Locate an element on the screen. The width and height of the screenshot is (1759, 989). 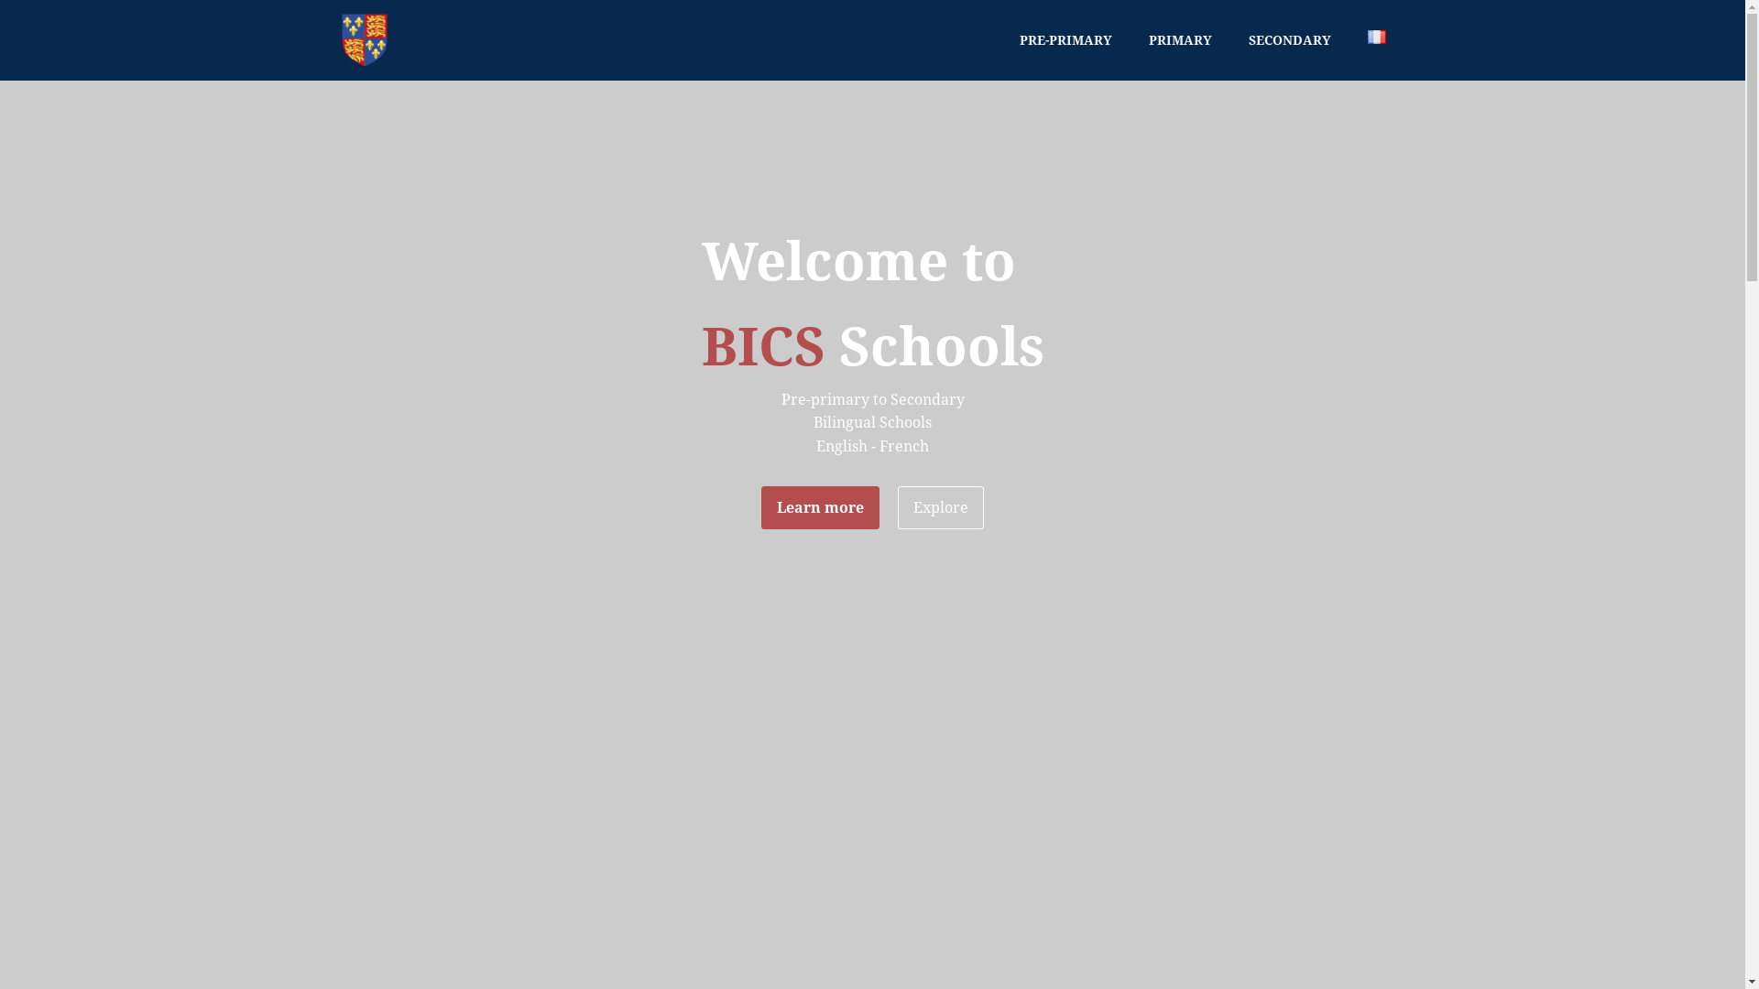
SECONDARY is located at coordinates (1289, 40).